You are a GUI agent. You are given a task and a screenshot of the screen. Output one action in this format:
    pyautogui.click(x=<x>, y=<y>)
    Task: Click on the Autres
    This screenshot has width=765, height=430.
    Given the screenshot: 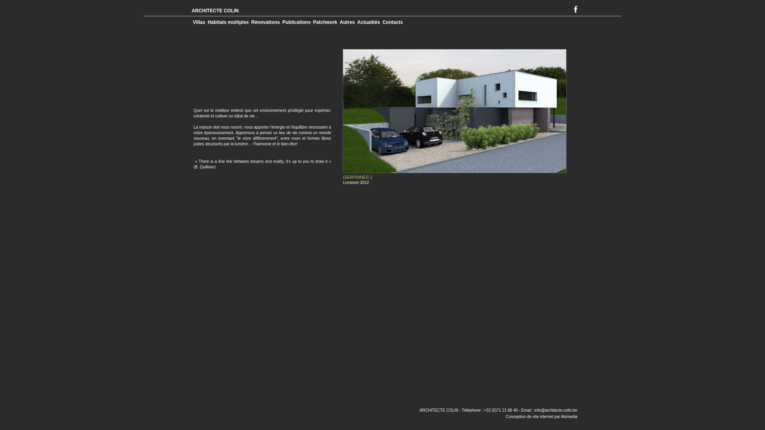 What is the action you would take?
    pyautogui.click(x=347, y=22)
    